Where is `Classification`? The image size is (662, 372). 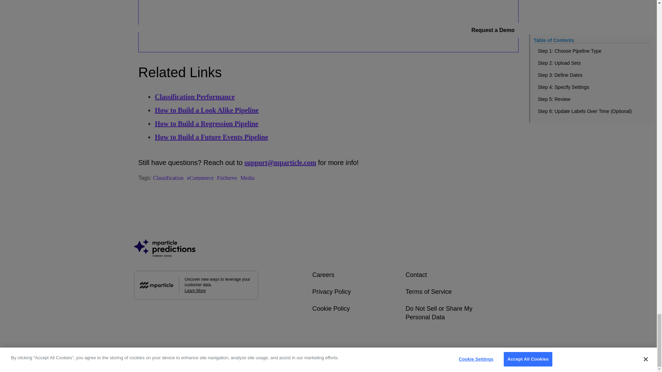
Classification is located at coordinates (168, 178).